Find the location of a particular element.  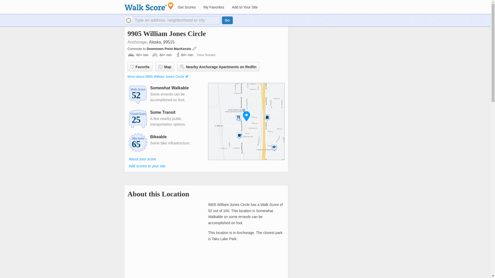

Add scores to your site is located at coordinates (147, 166).